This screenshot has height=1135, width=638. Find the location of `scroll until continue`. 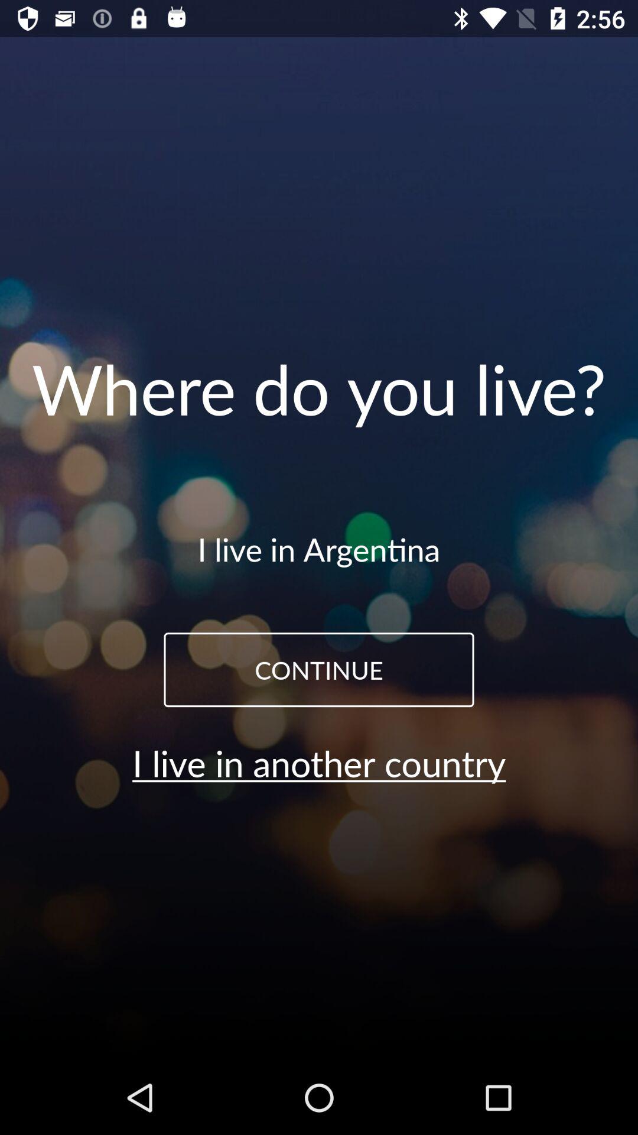

scroll until continue is located at coordinates (319, 670).